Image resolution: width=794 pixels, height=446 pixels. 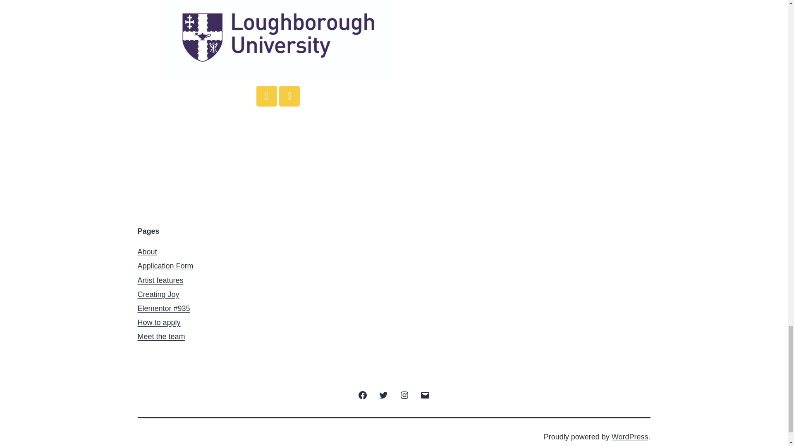 I want to click on Application Form, so click(x=165, y=266).